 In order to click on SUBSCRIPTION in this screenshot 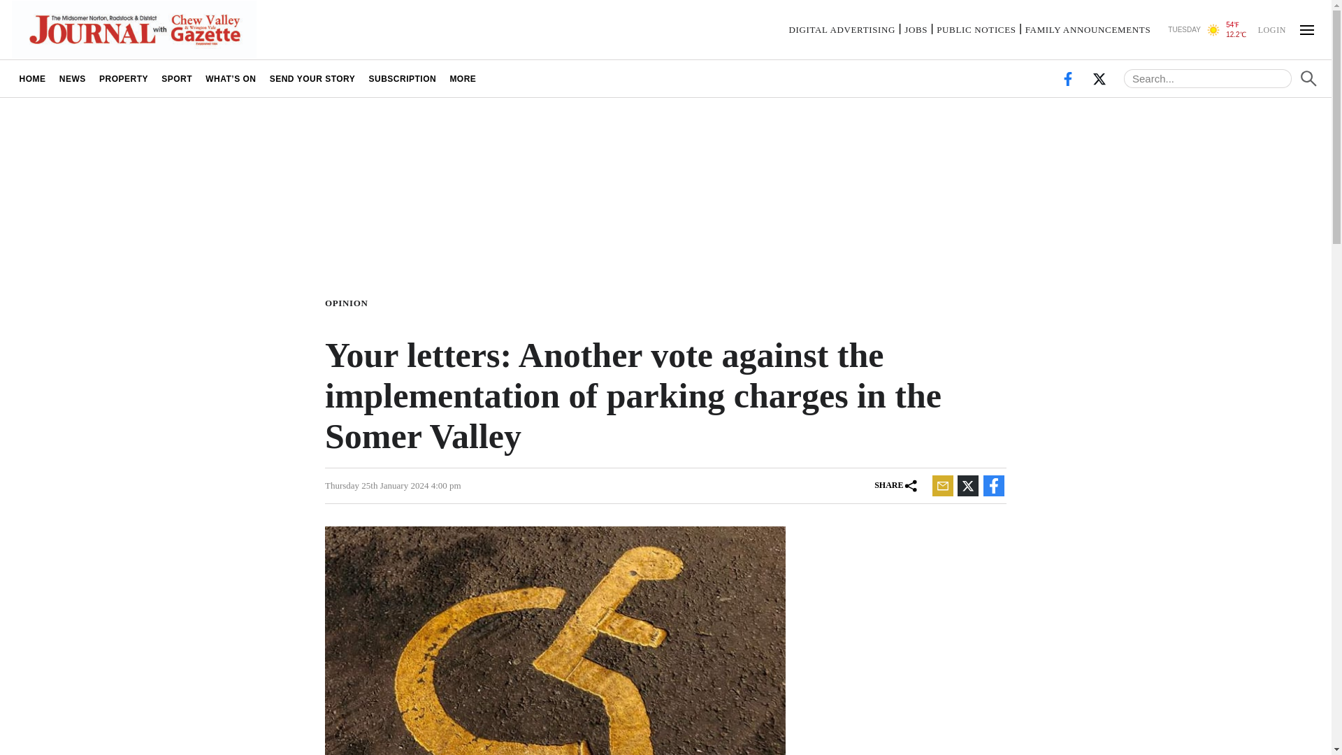, I will do `click(403, 78)`.